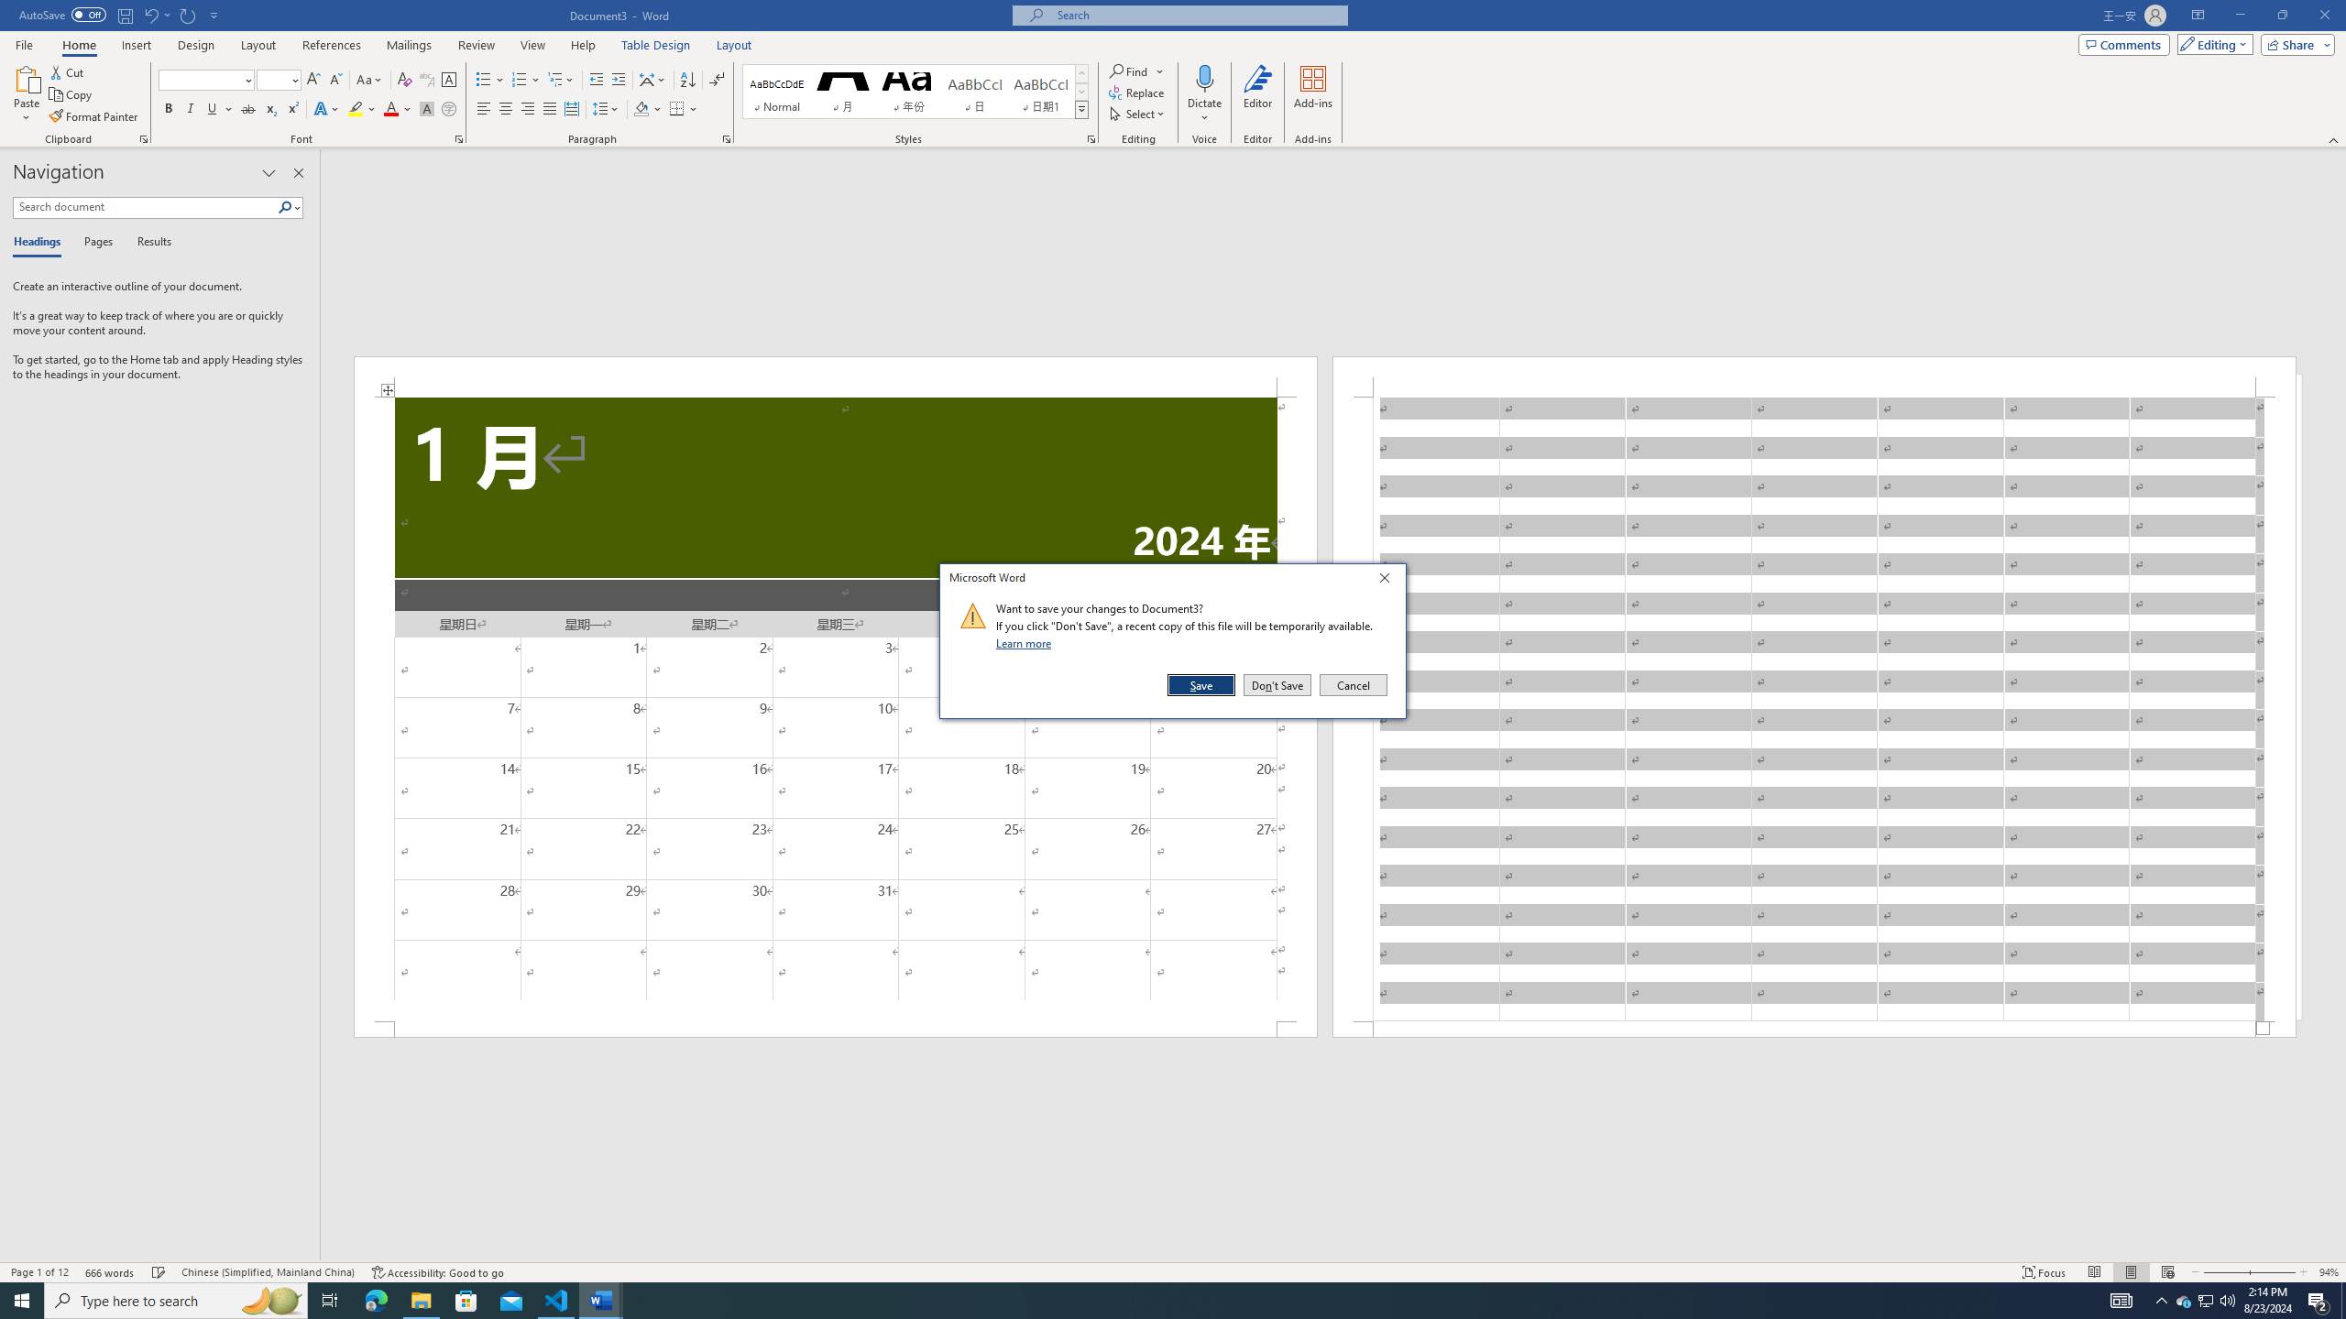 This screenshot has width=2346, height=1319. What do you see at coordinates (1137, 114) in the screenshot?
I see `Select` at bounding box center [1137, 114].